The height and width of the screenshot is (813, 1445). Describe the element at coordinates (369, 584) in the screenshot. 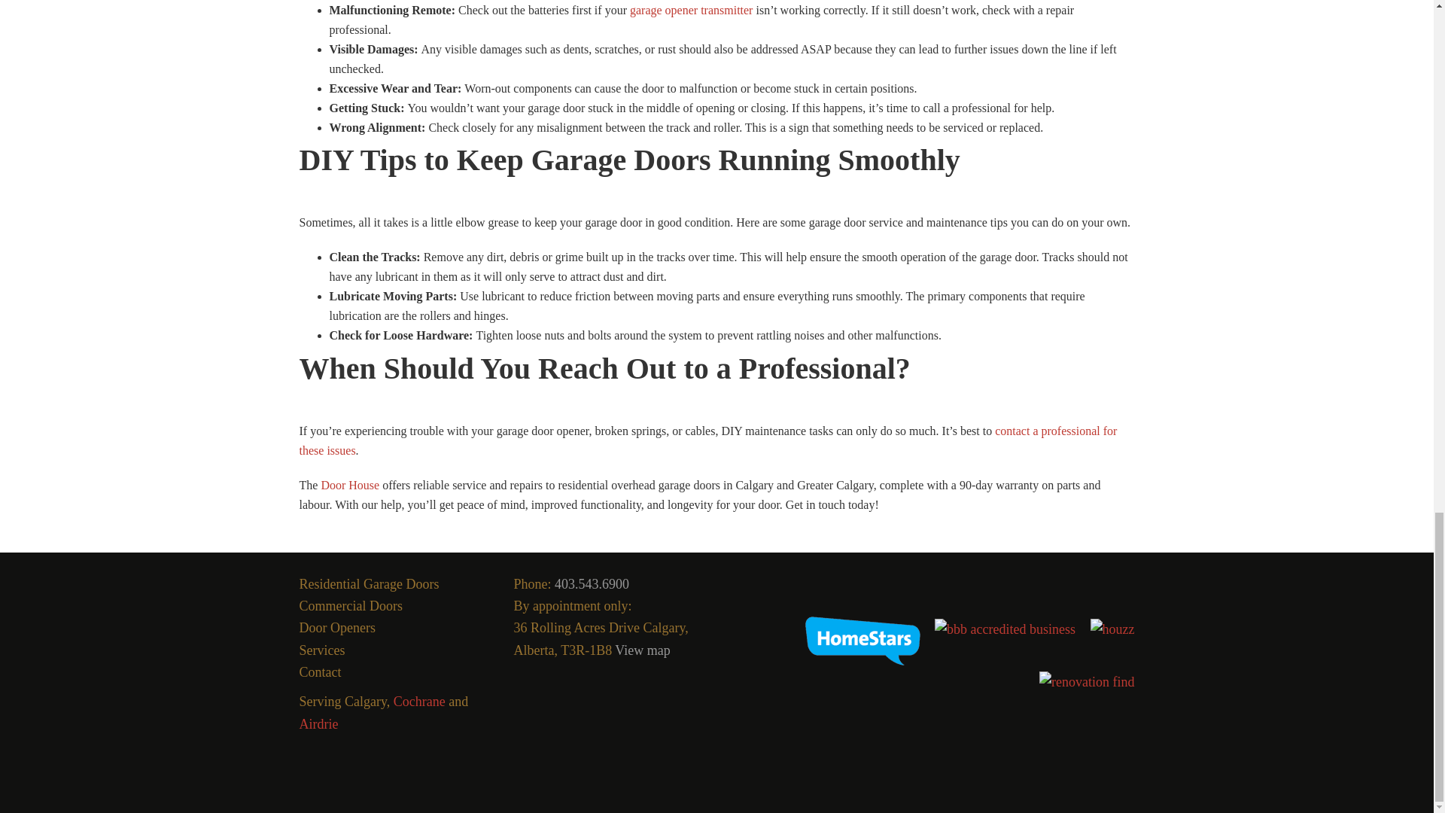

I see `Residential Garage Doors` at that location.